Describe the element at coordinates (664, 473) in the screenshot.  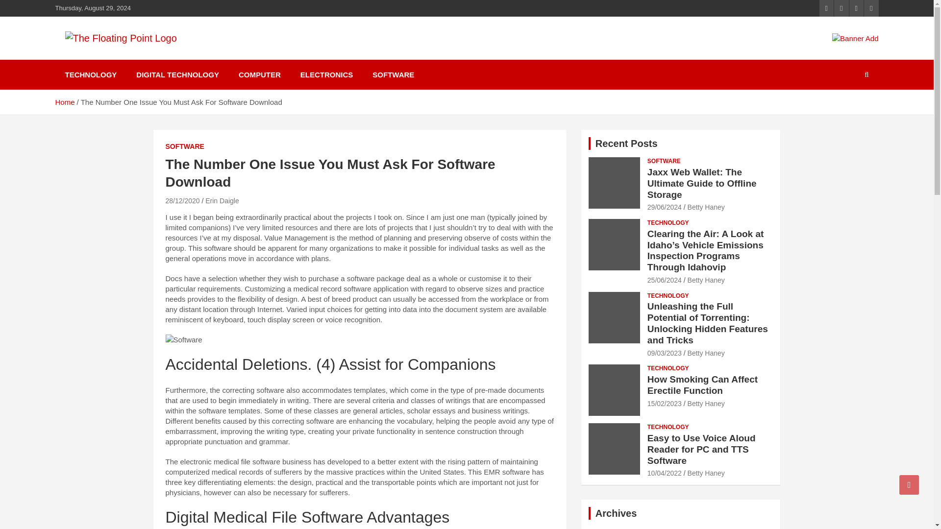
I see `Easy to Use Voice Aloud Reader for PC and TTS Software` at that location.